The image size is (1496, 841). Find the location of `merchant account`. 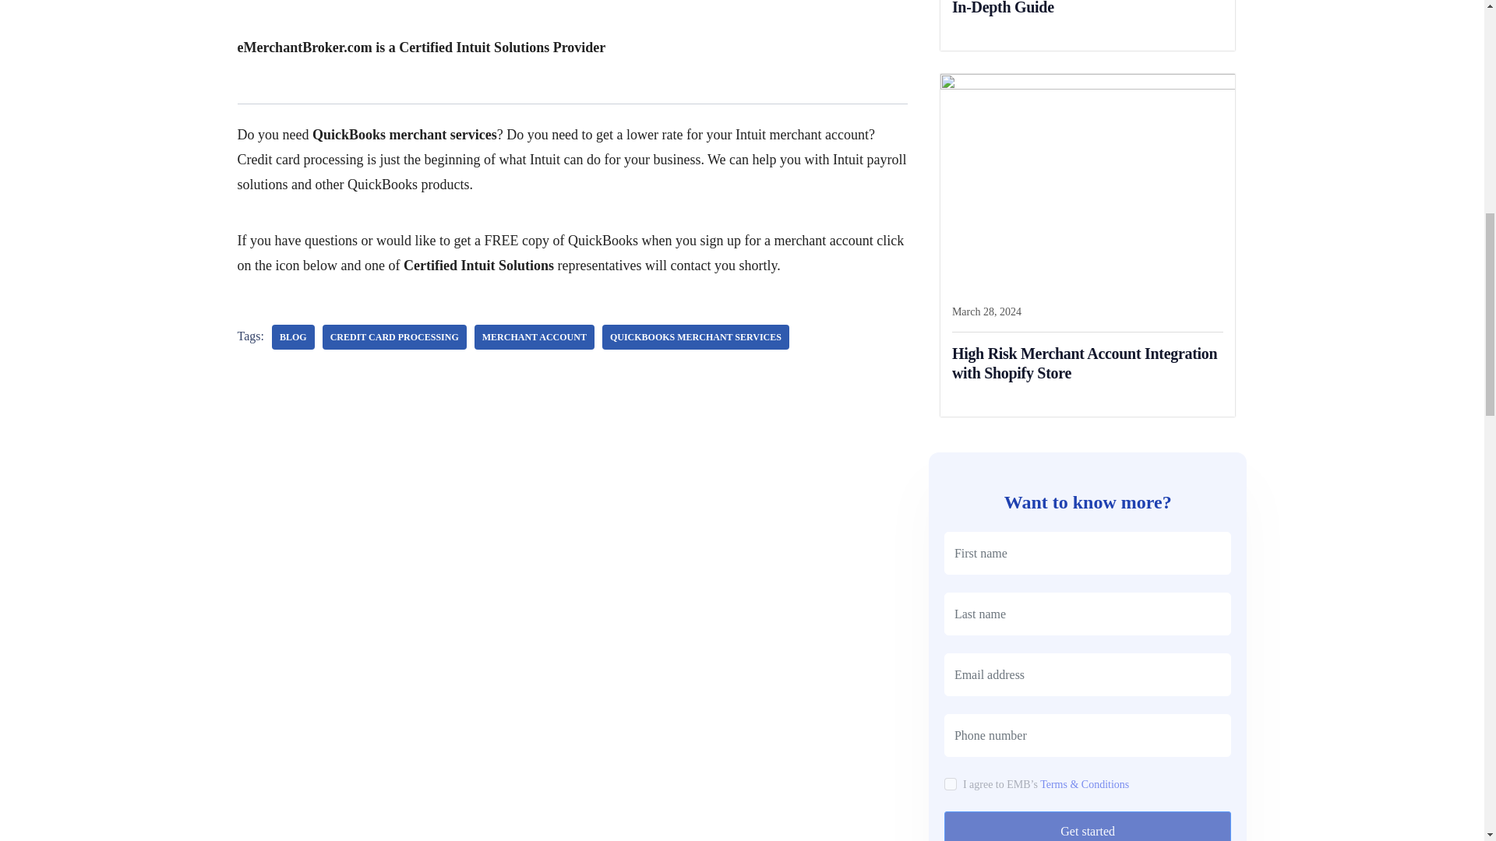

merchant account is located at coordinates (534, 336).